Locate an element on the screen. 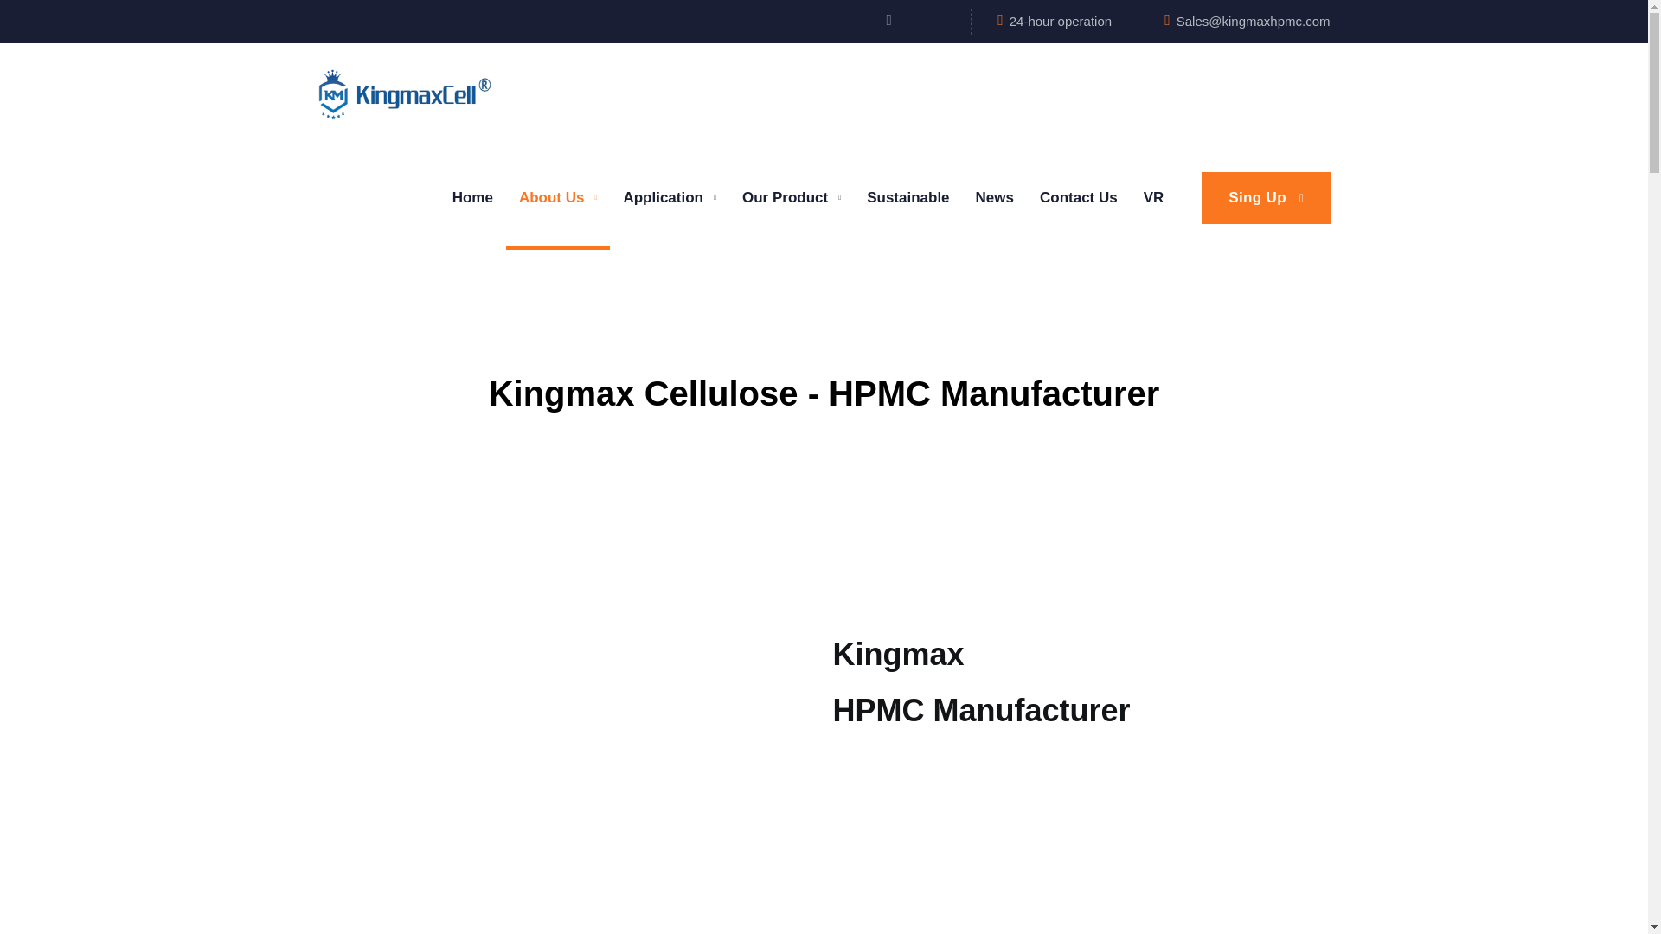 The height and width of the screenshot is (934, 1661). Sustainable is located at coordinates (907, 197).